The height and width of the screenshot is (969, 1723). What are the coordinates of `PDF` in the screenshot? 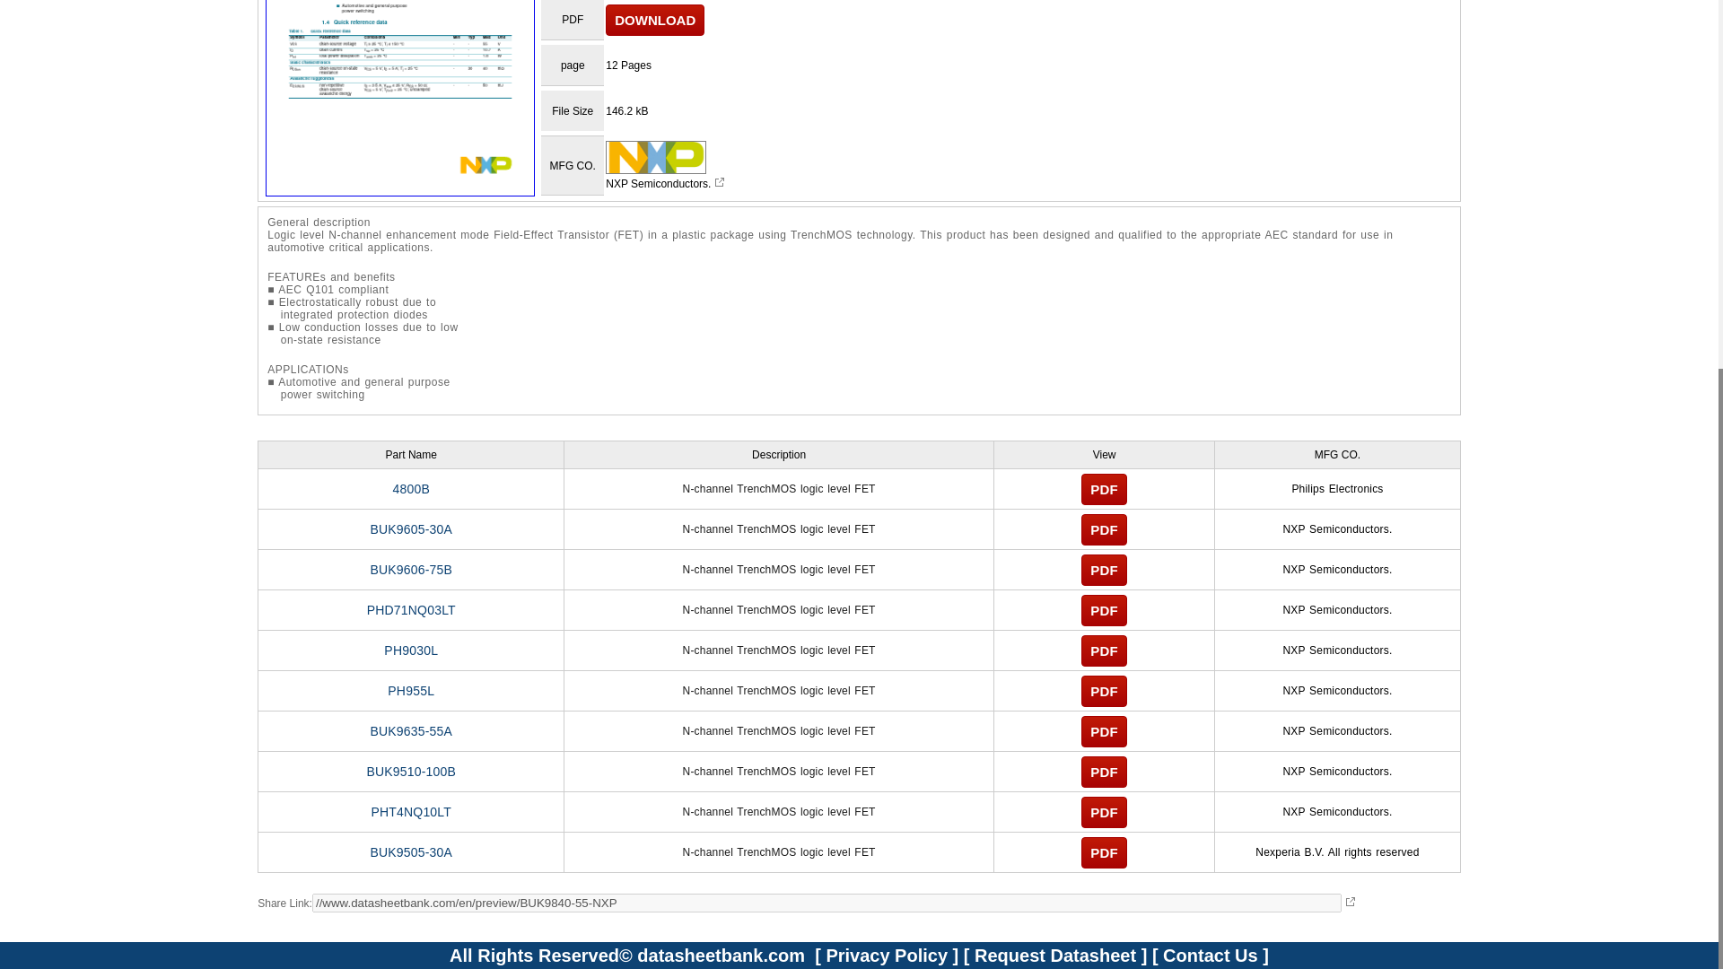 It's located at (1104, 690).